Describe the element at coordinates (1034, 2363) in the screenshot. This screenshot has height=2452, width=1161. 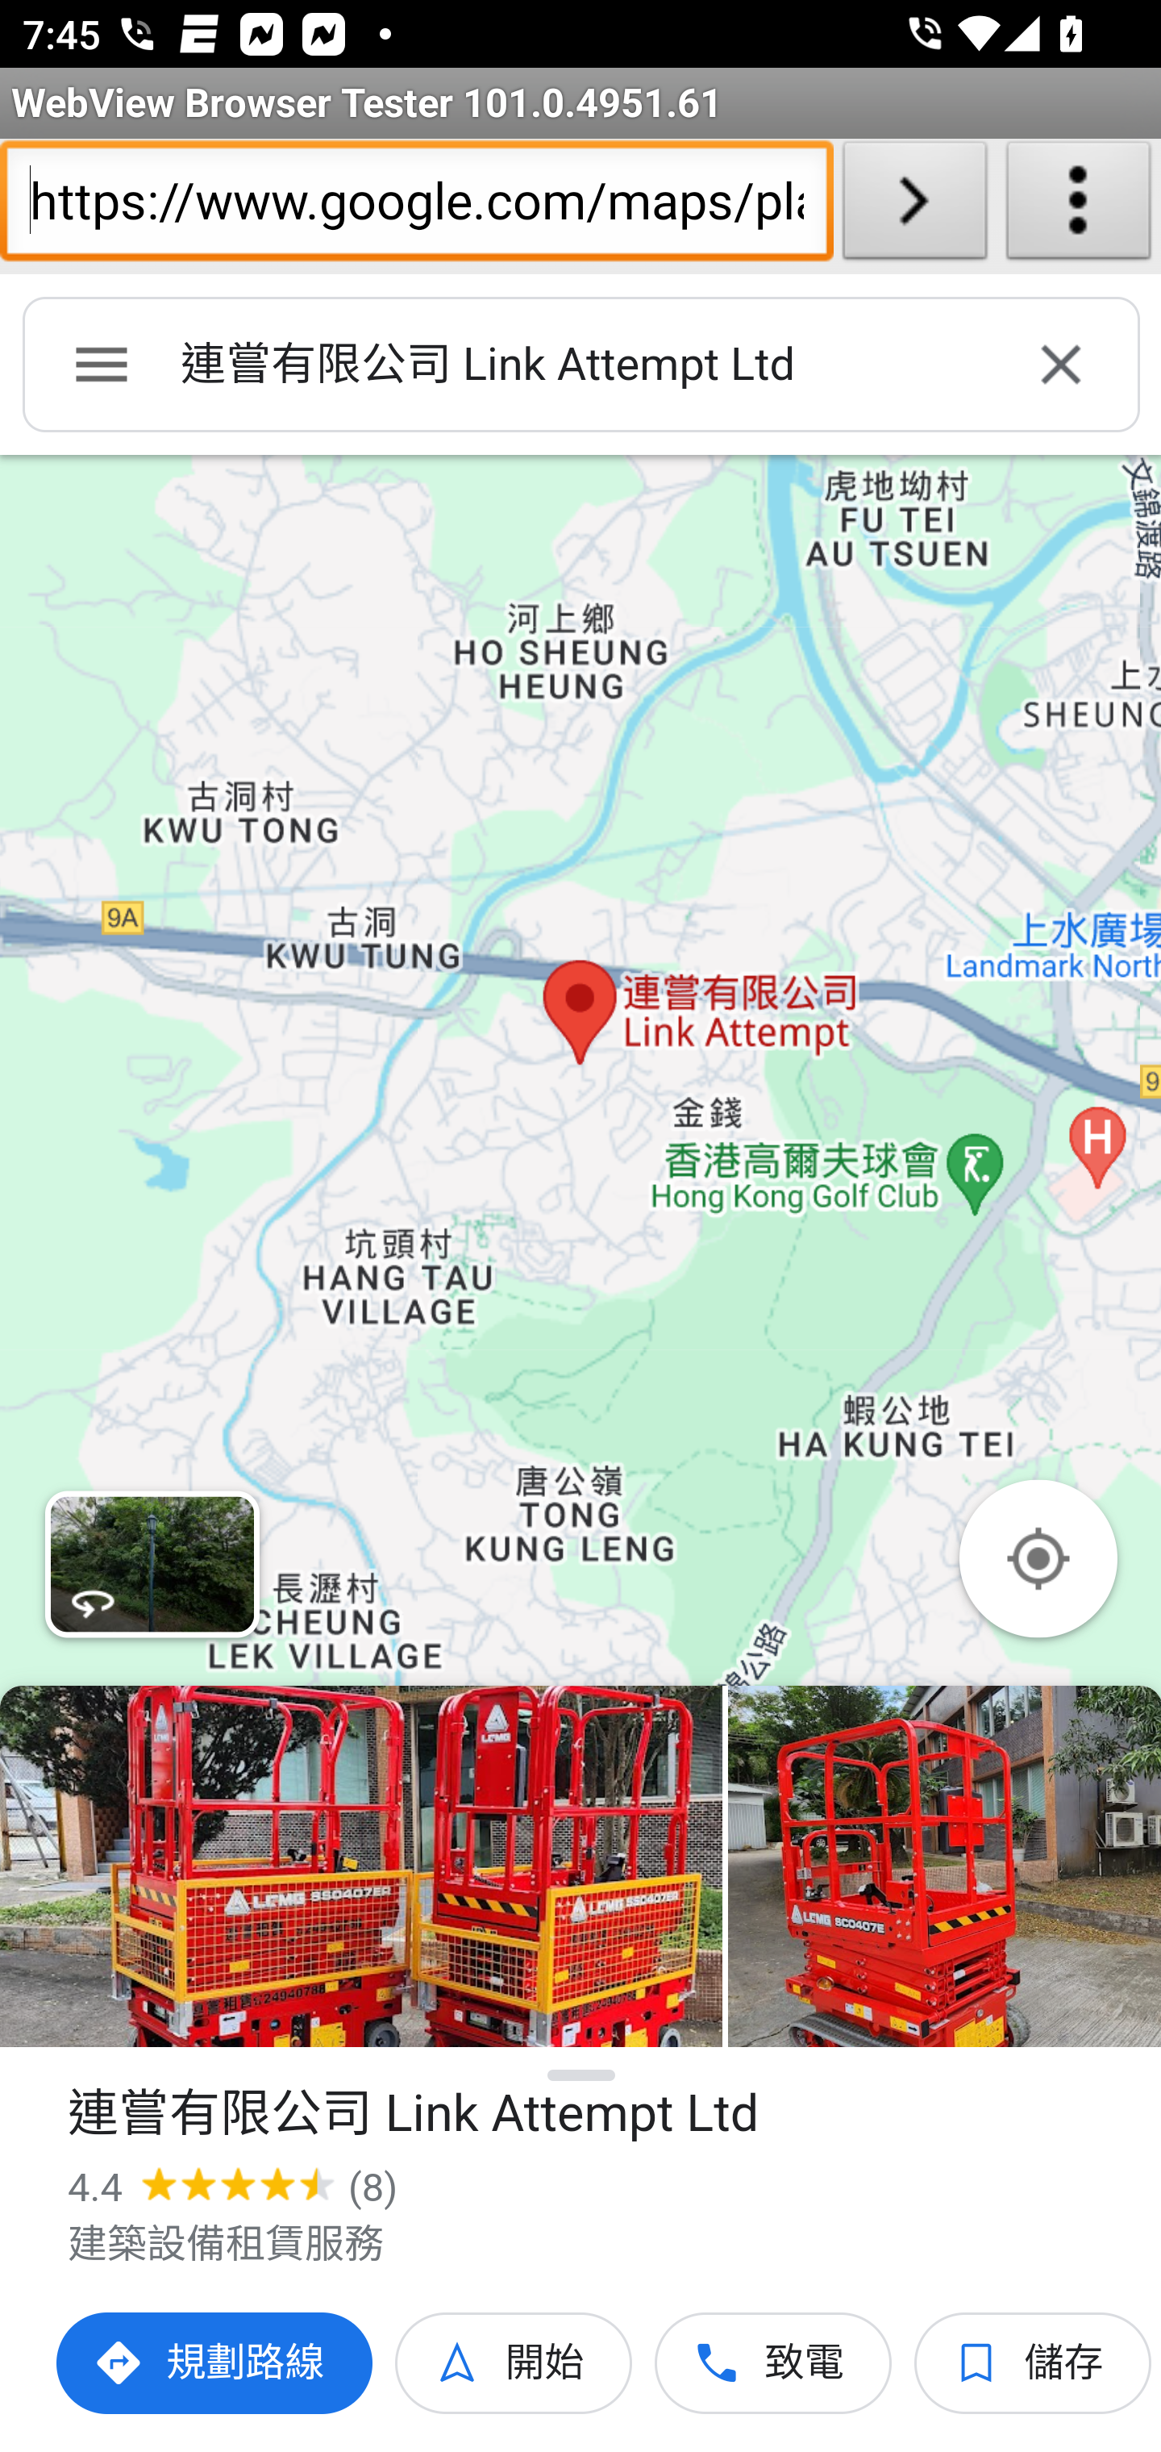
I see `將「連嘗有限公司 Link Attempt Ltd」儲存至清單中` at that location.